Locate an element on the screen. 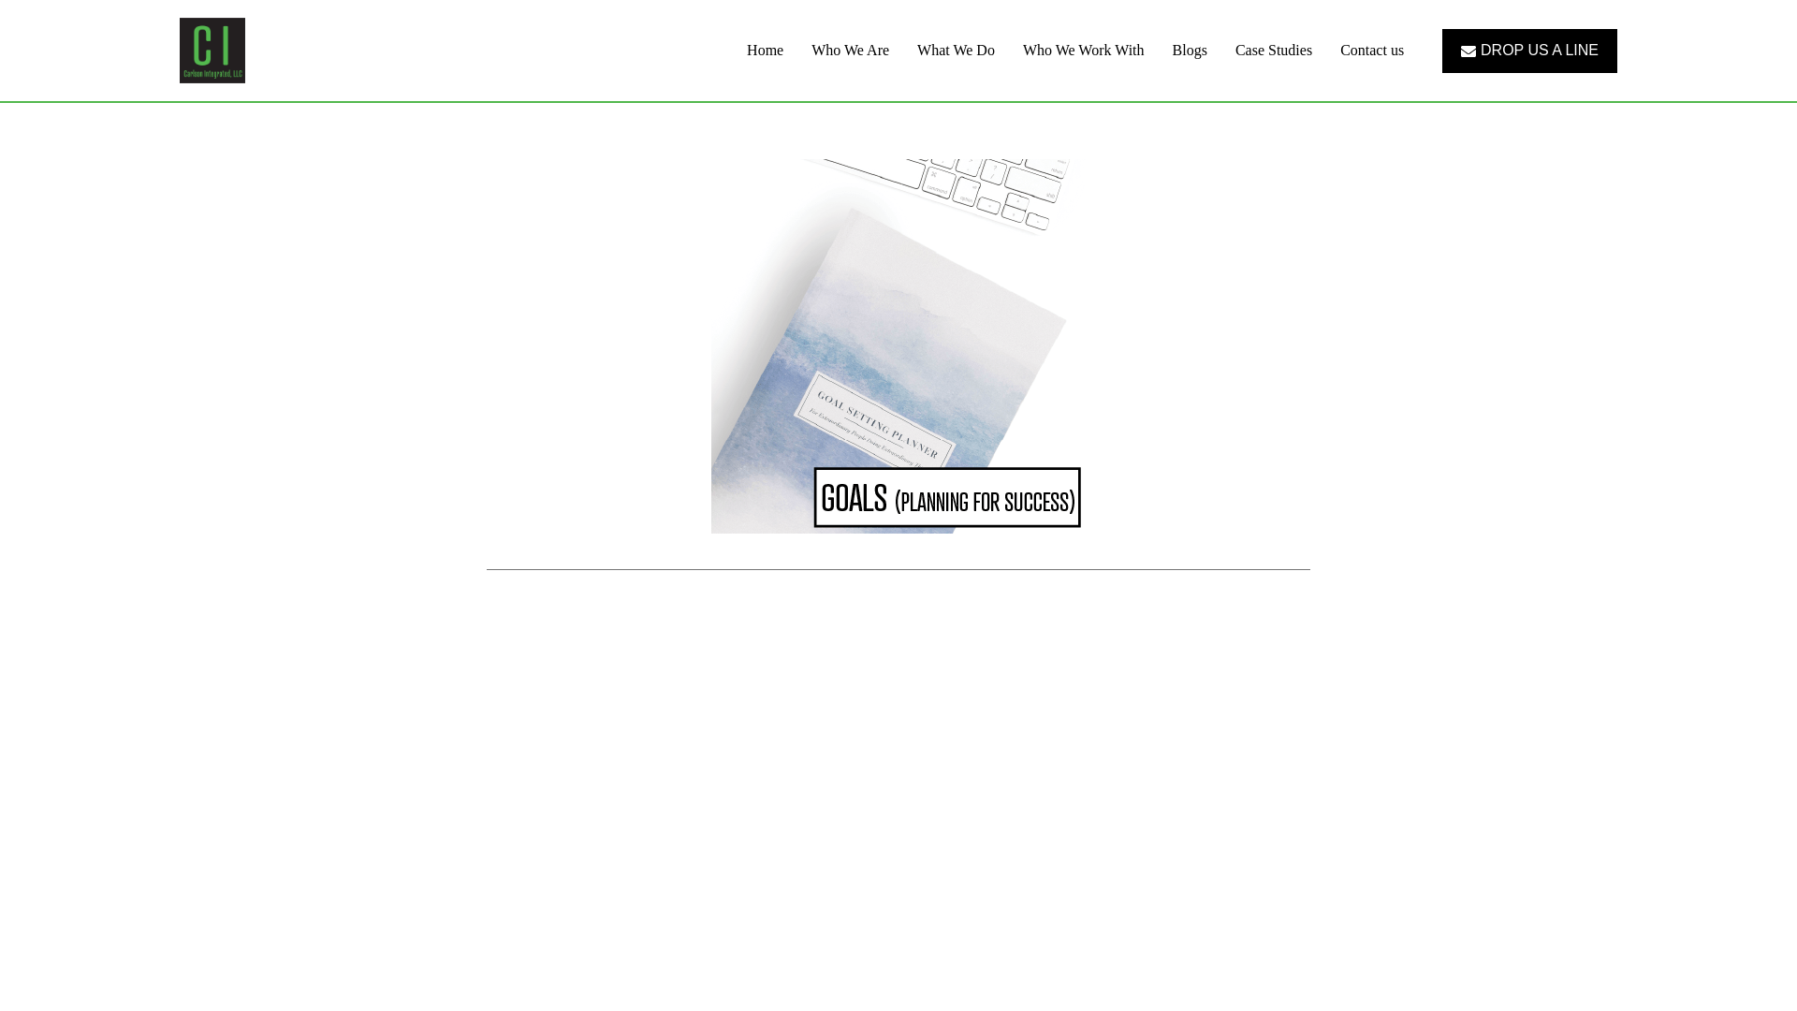  Who We Work With is located at coordinates (1083, 51).